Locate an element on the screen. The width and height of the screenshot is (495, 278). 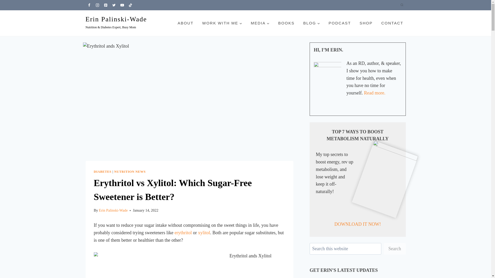
BLOG is located at coordinates (311, 23).